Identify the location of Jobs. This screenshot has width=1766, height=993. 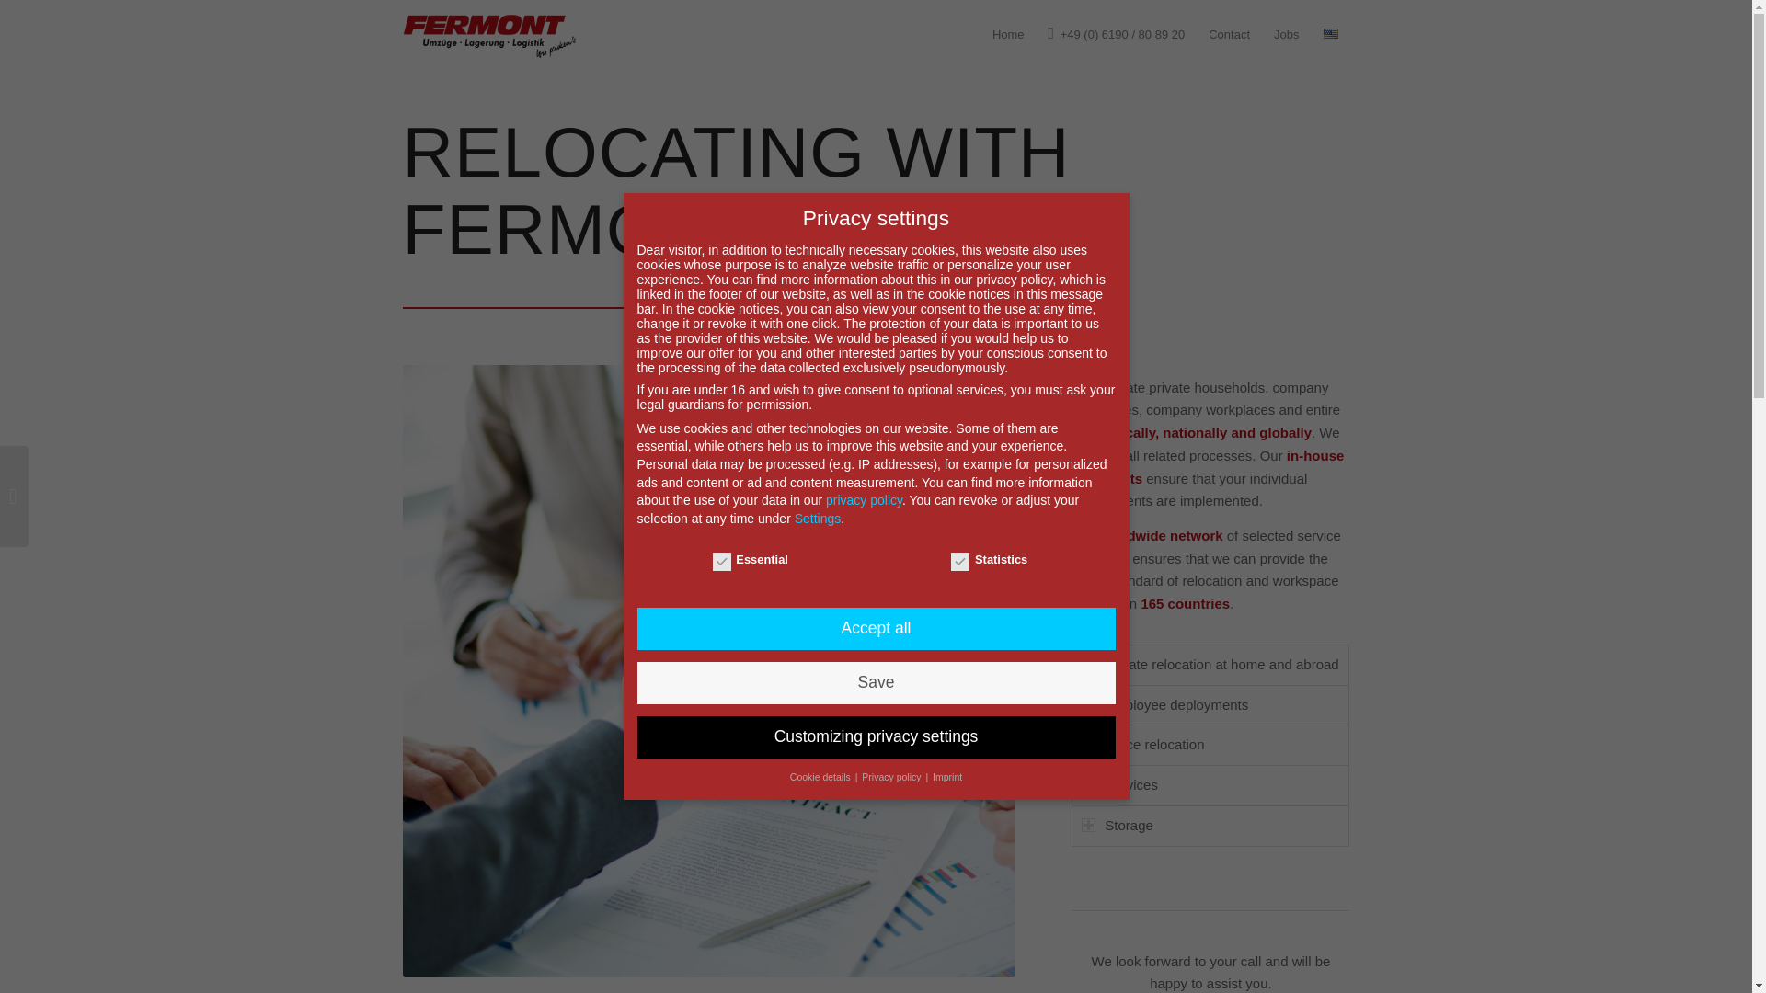
(1286, 34).